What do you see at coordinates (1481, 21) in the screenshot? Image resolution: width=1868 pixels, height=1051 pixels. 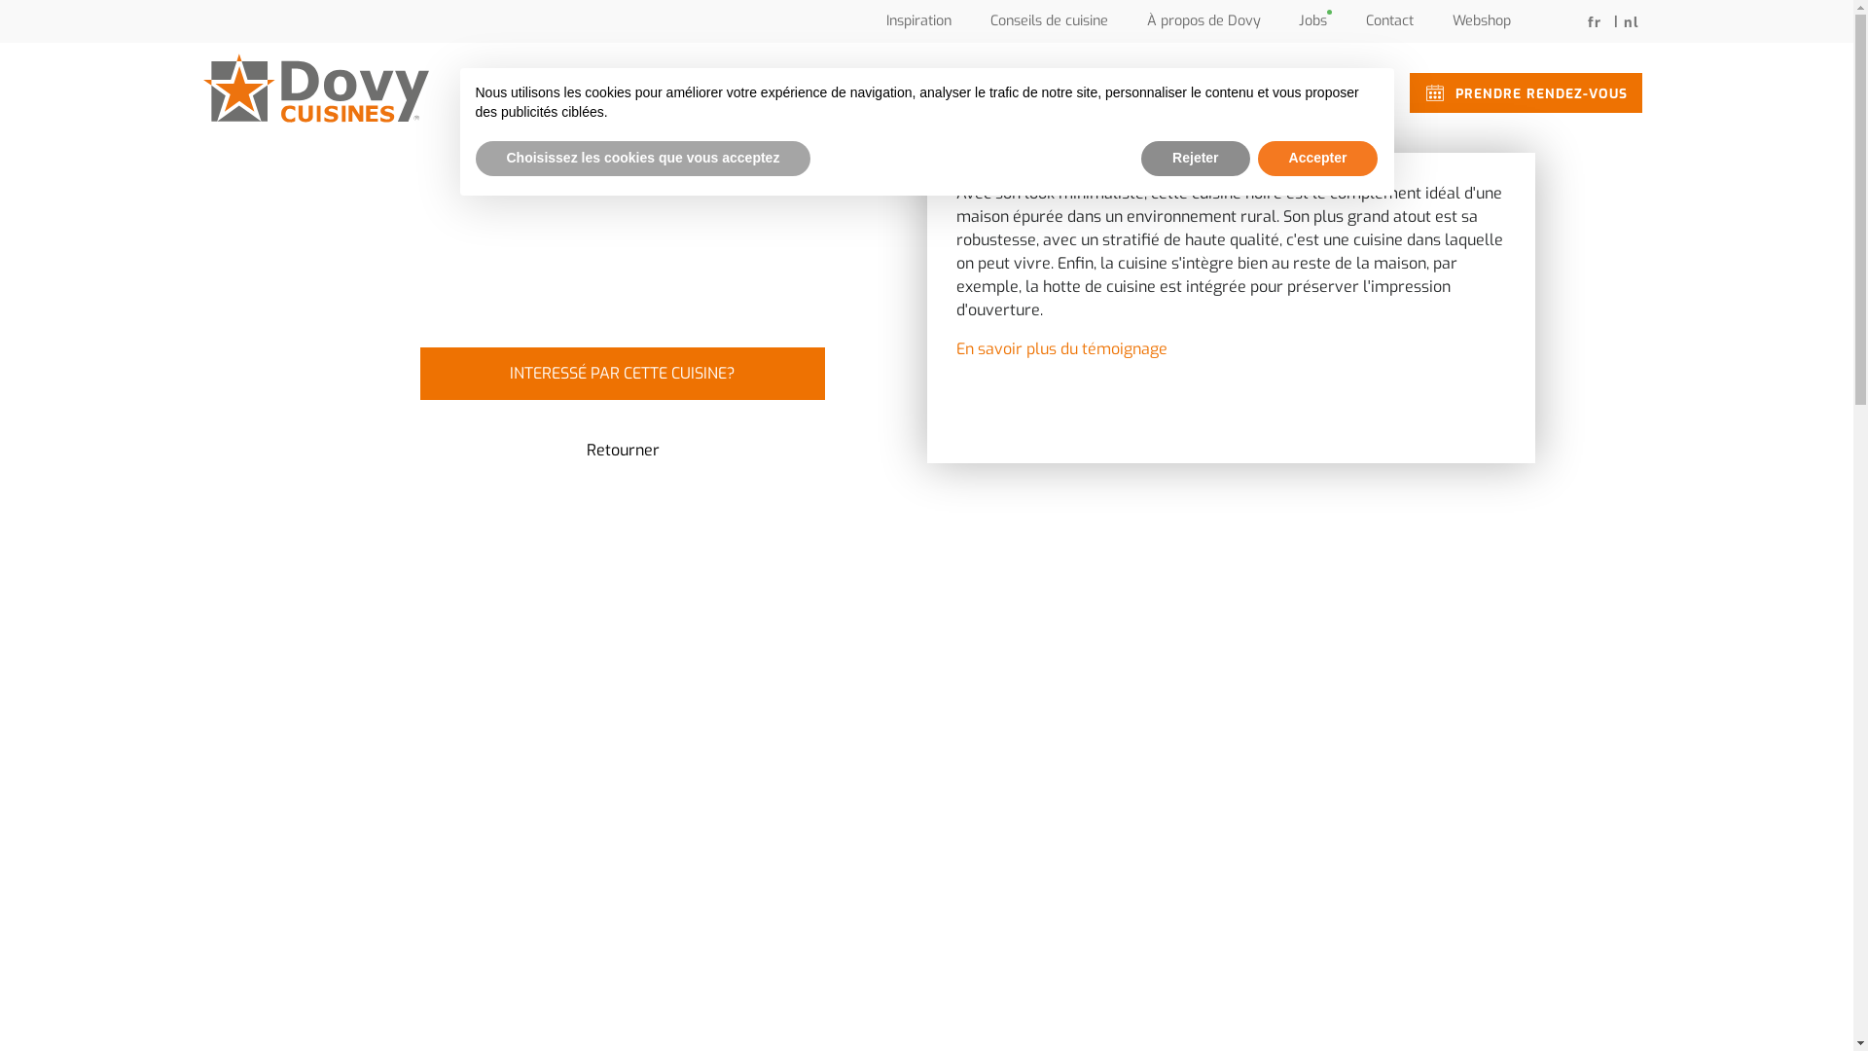 I see `Webshop` at bounding box center [1481, 21].